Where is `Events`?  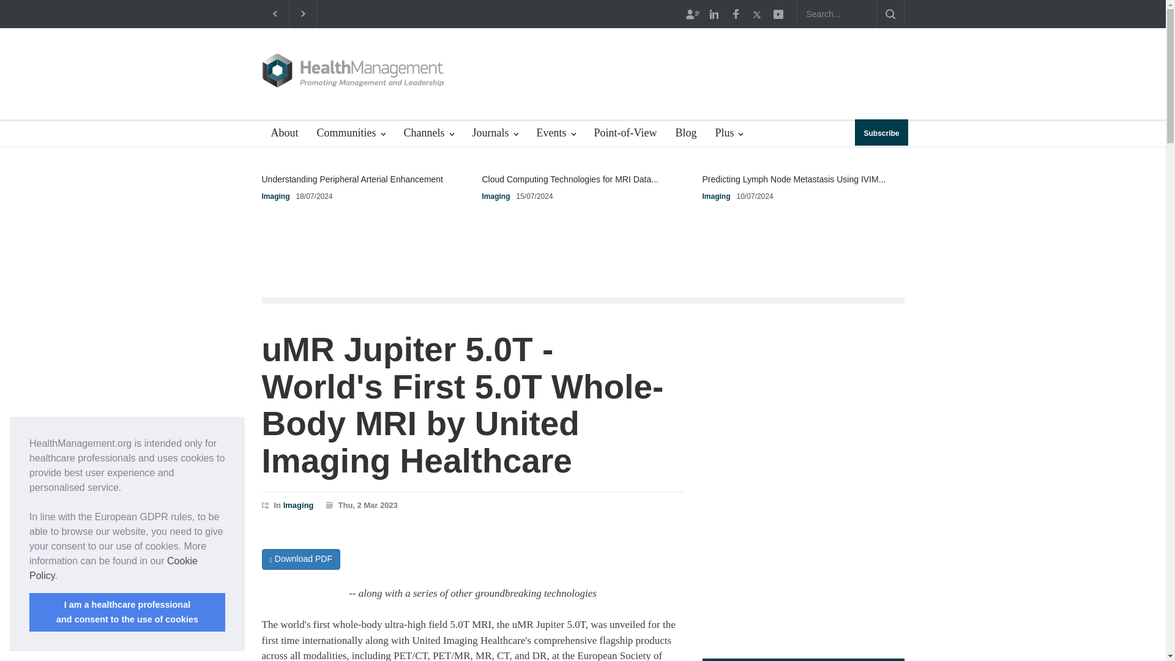 Events is located at coordinates (556, 133).